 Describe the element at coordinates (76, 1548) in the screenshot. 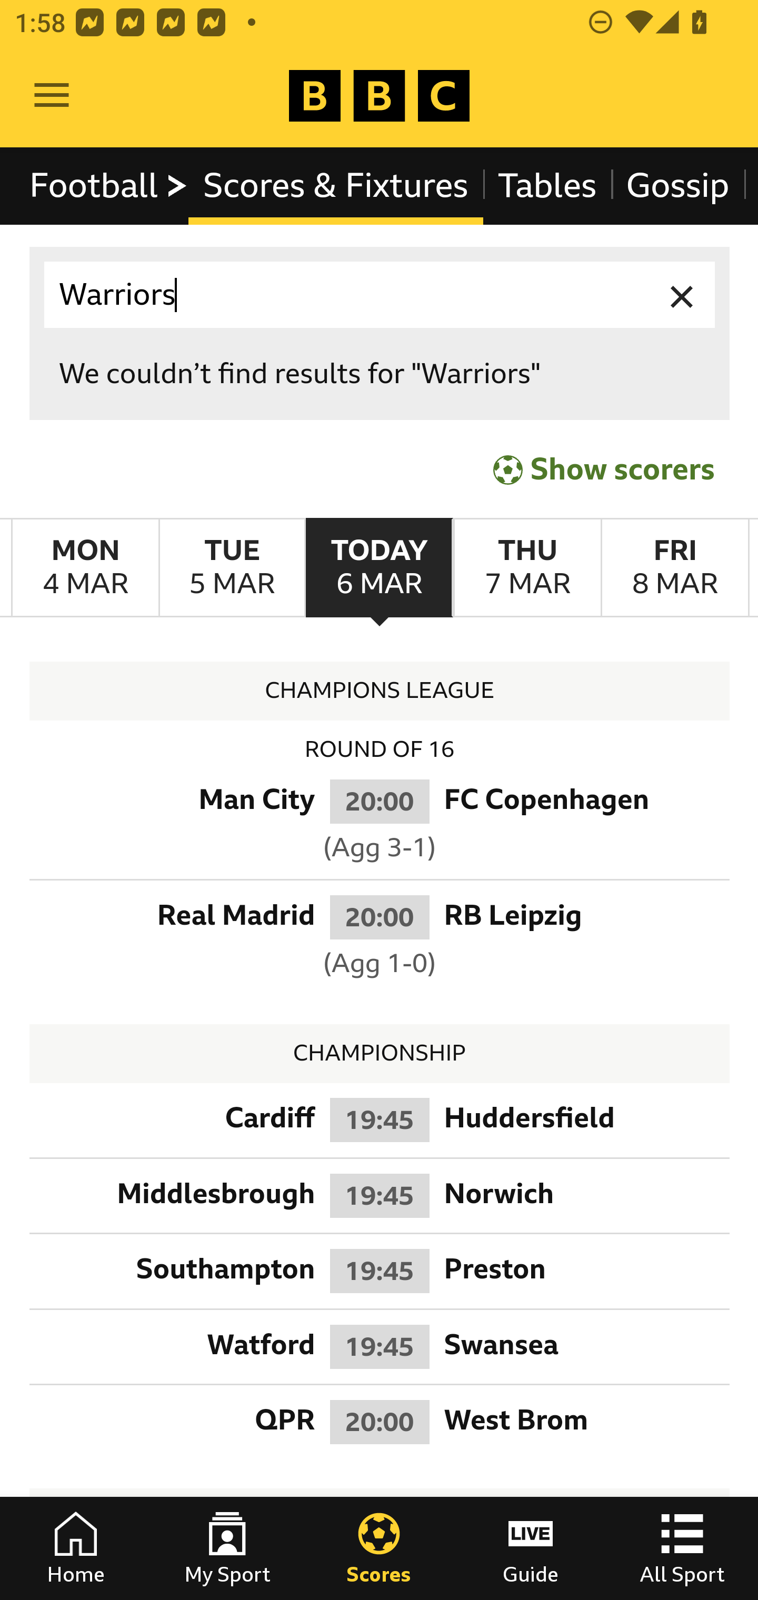

I see `Home` at that location.